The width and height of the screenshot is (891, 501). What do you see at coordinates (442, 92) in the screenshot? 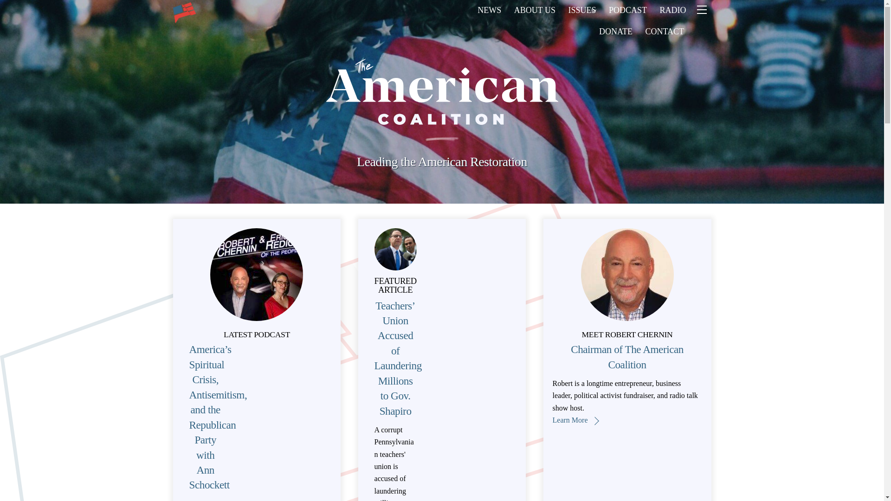
I see `American-Coalition-logotype-white` at bounding box center [442, 92].